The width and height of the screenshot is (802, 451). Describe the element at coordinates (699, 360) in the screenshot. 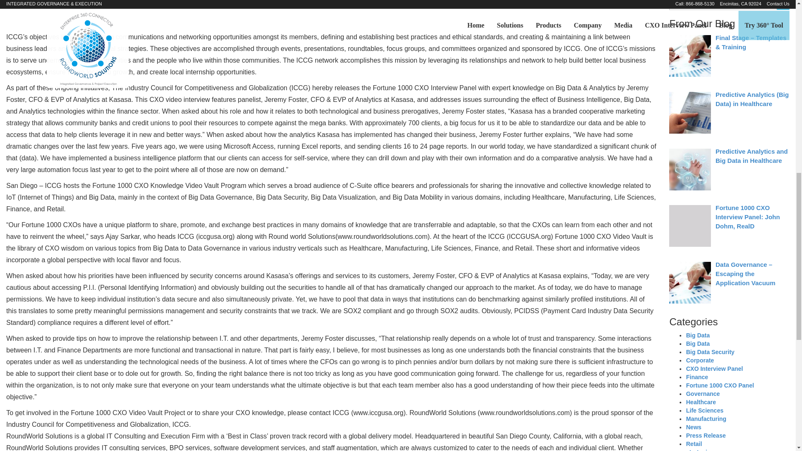

I see `Corporate` at that location.